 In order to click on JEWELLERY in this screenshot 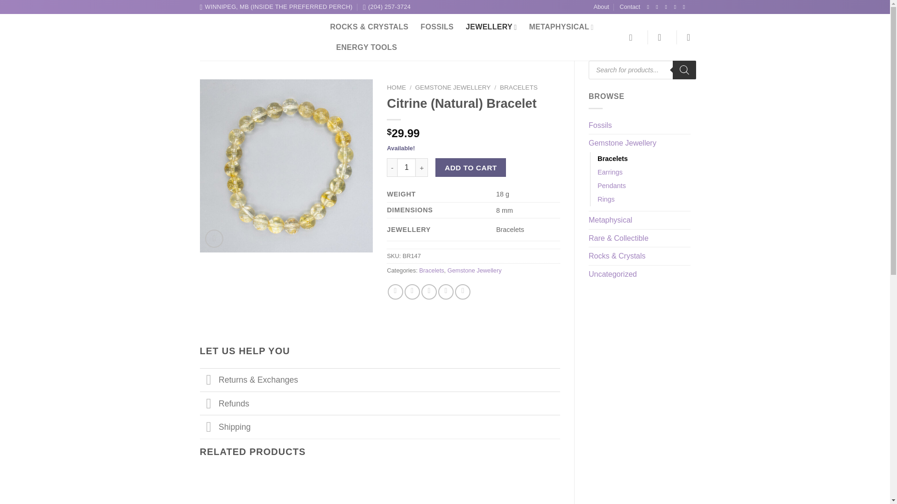, I will do `click(491, 27)`.